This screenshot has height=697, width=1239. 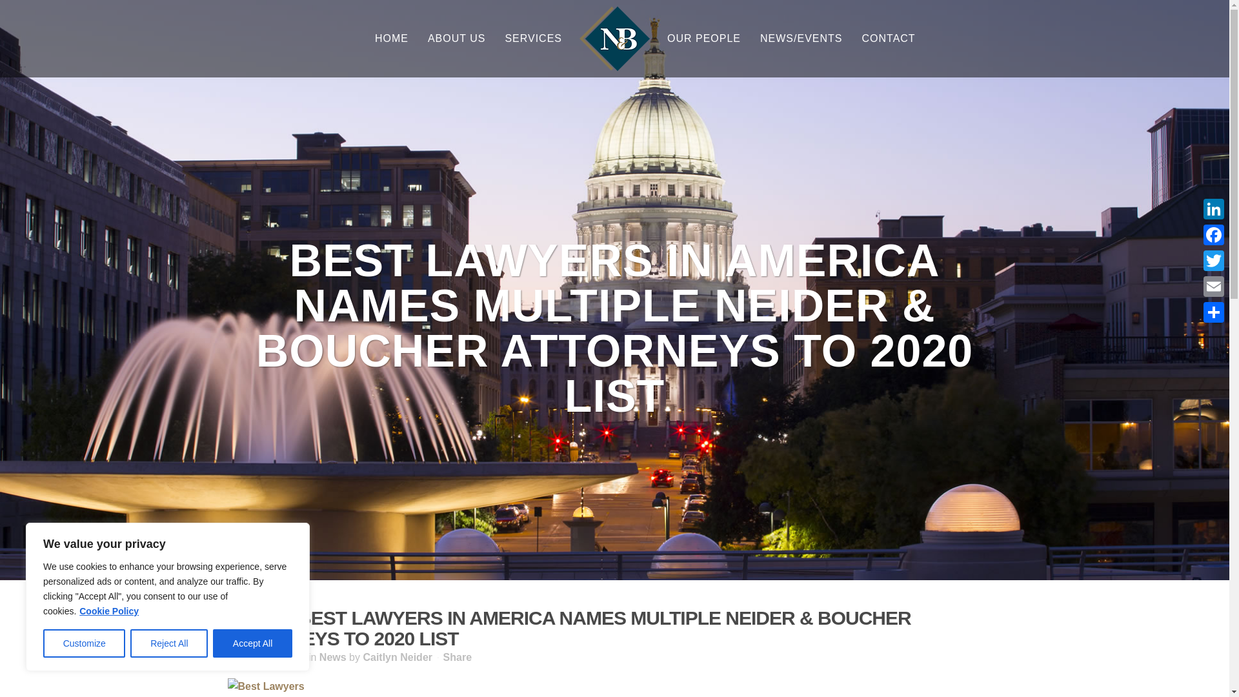 I want to click on CONTACT, so click(x=888, y=39).